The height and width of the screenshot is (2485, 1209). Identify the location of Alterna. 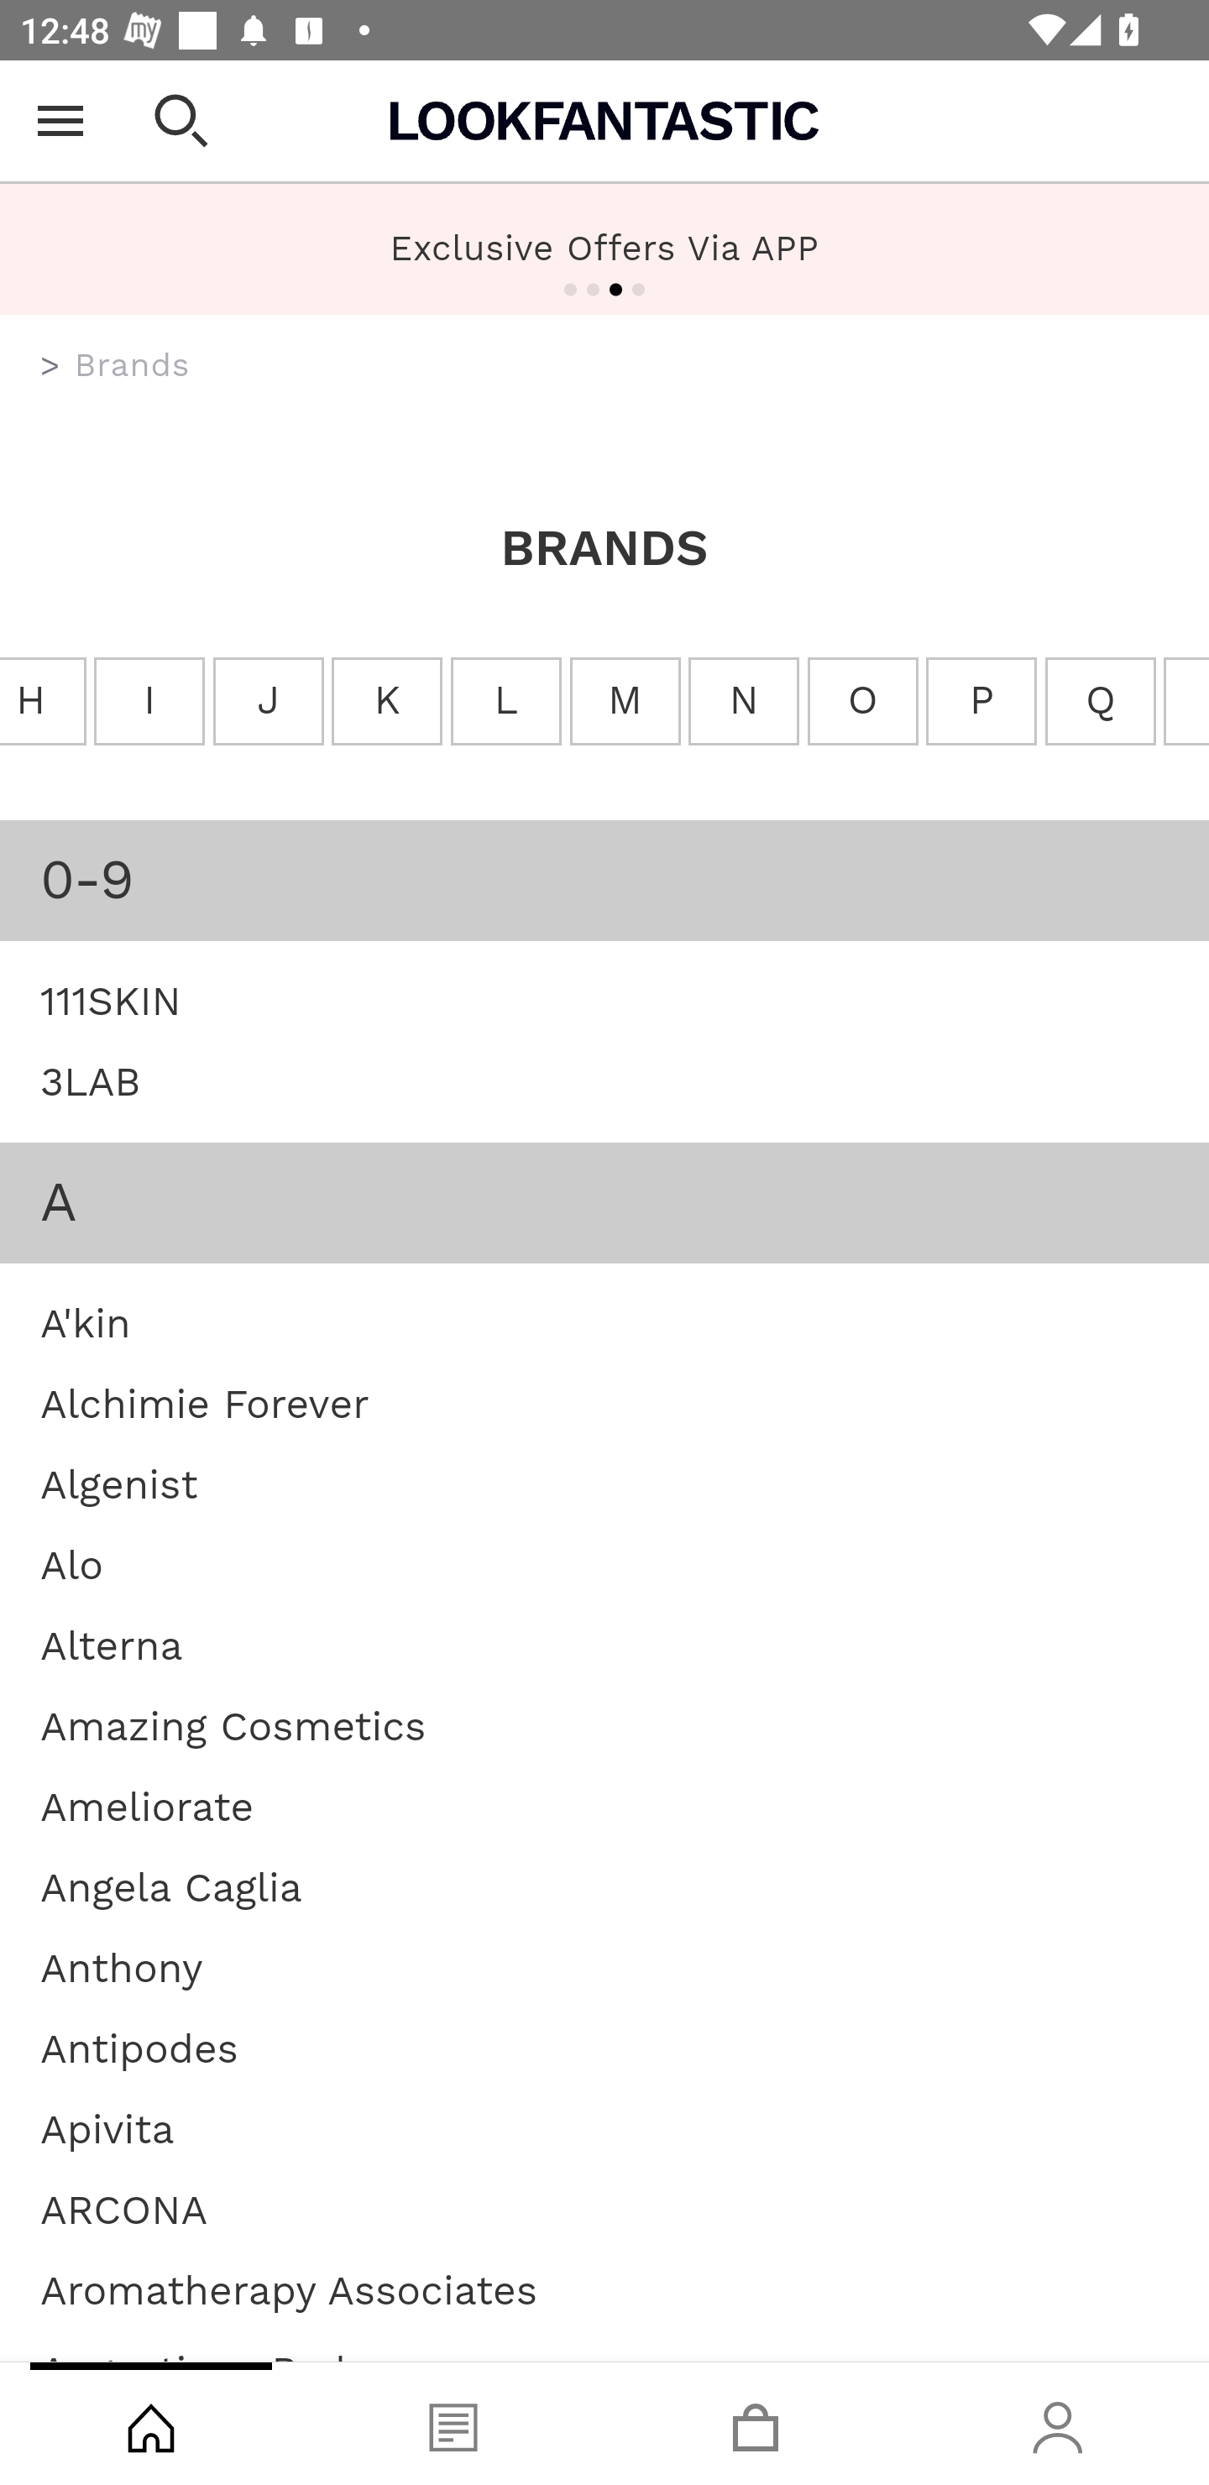
(111, 1645).